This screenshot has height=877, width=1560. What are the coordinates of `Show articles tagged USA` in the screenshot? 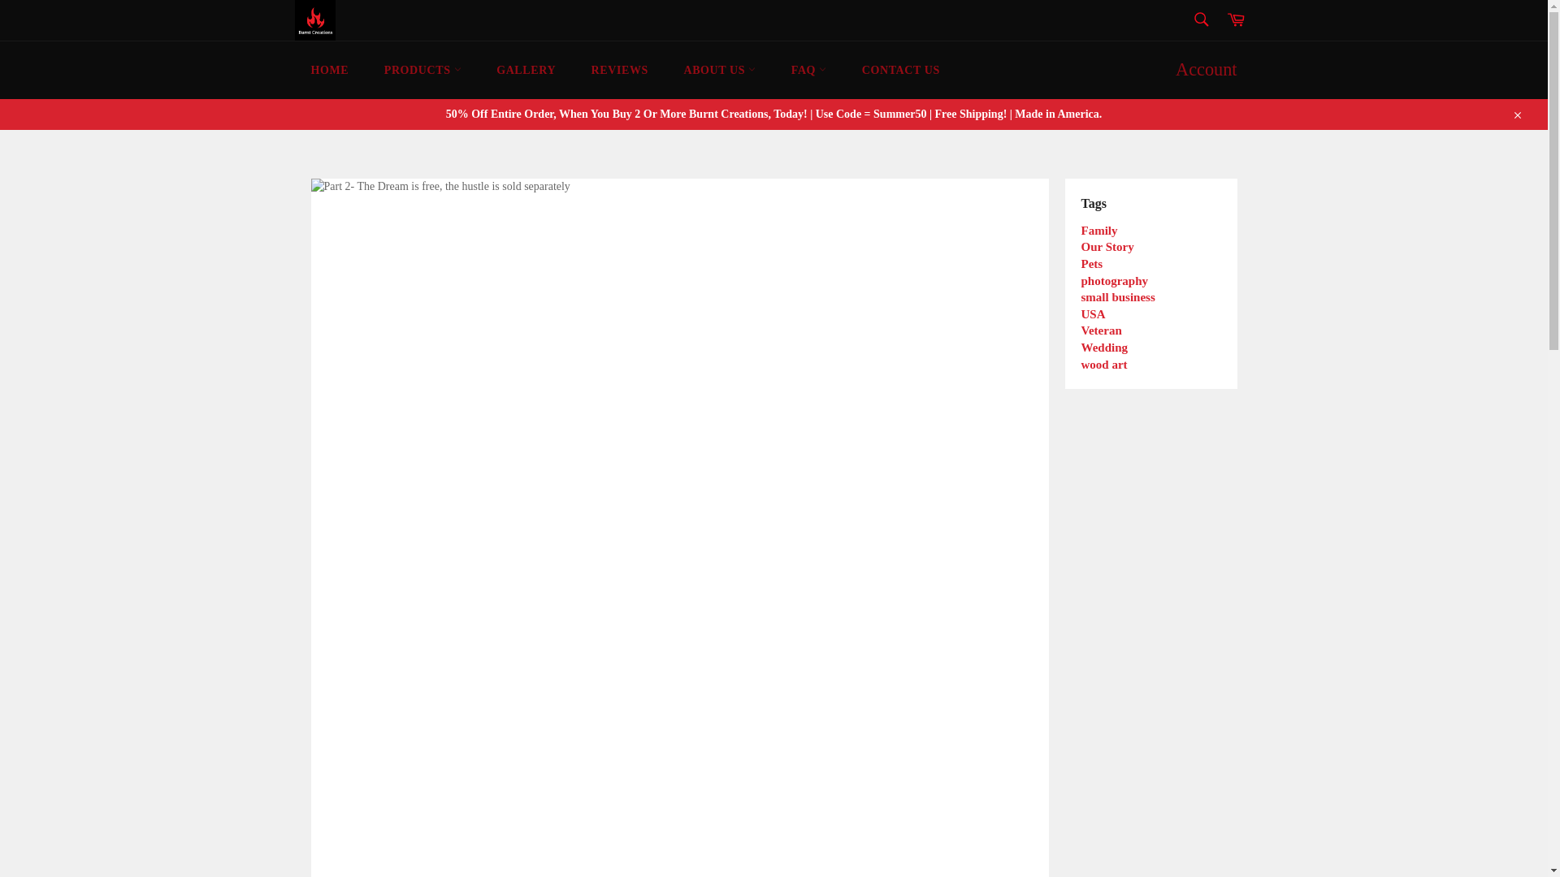 It's located at (1092, 314).